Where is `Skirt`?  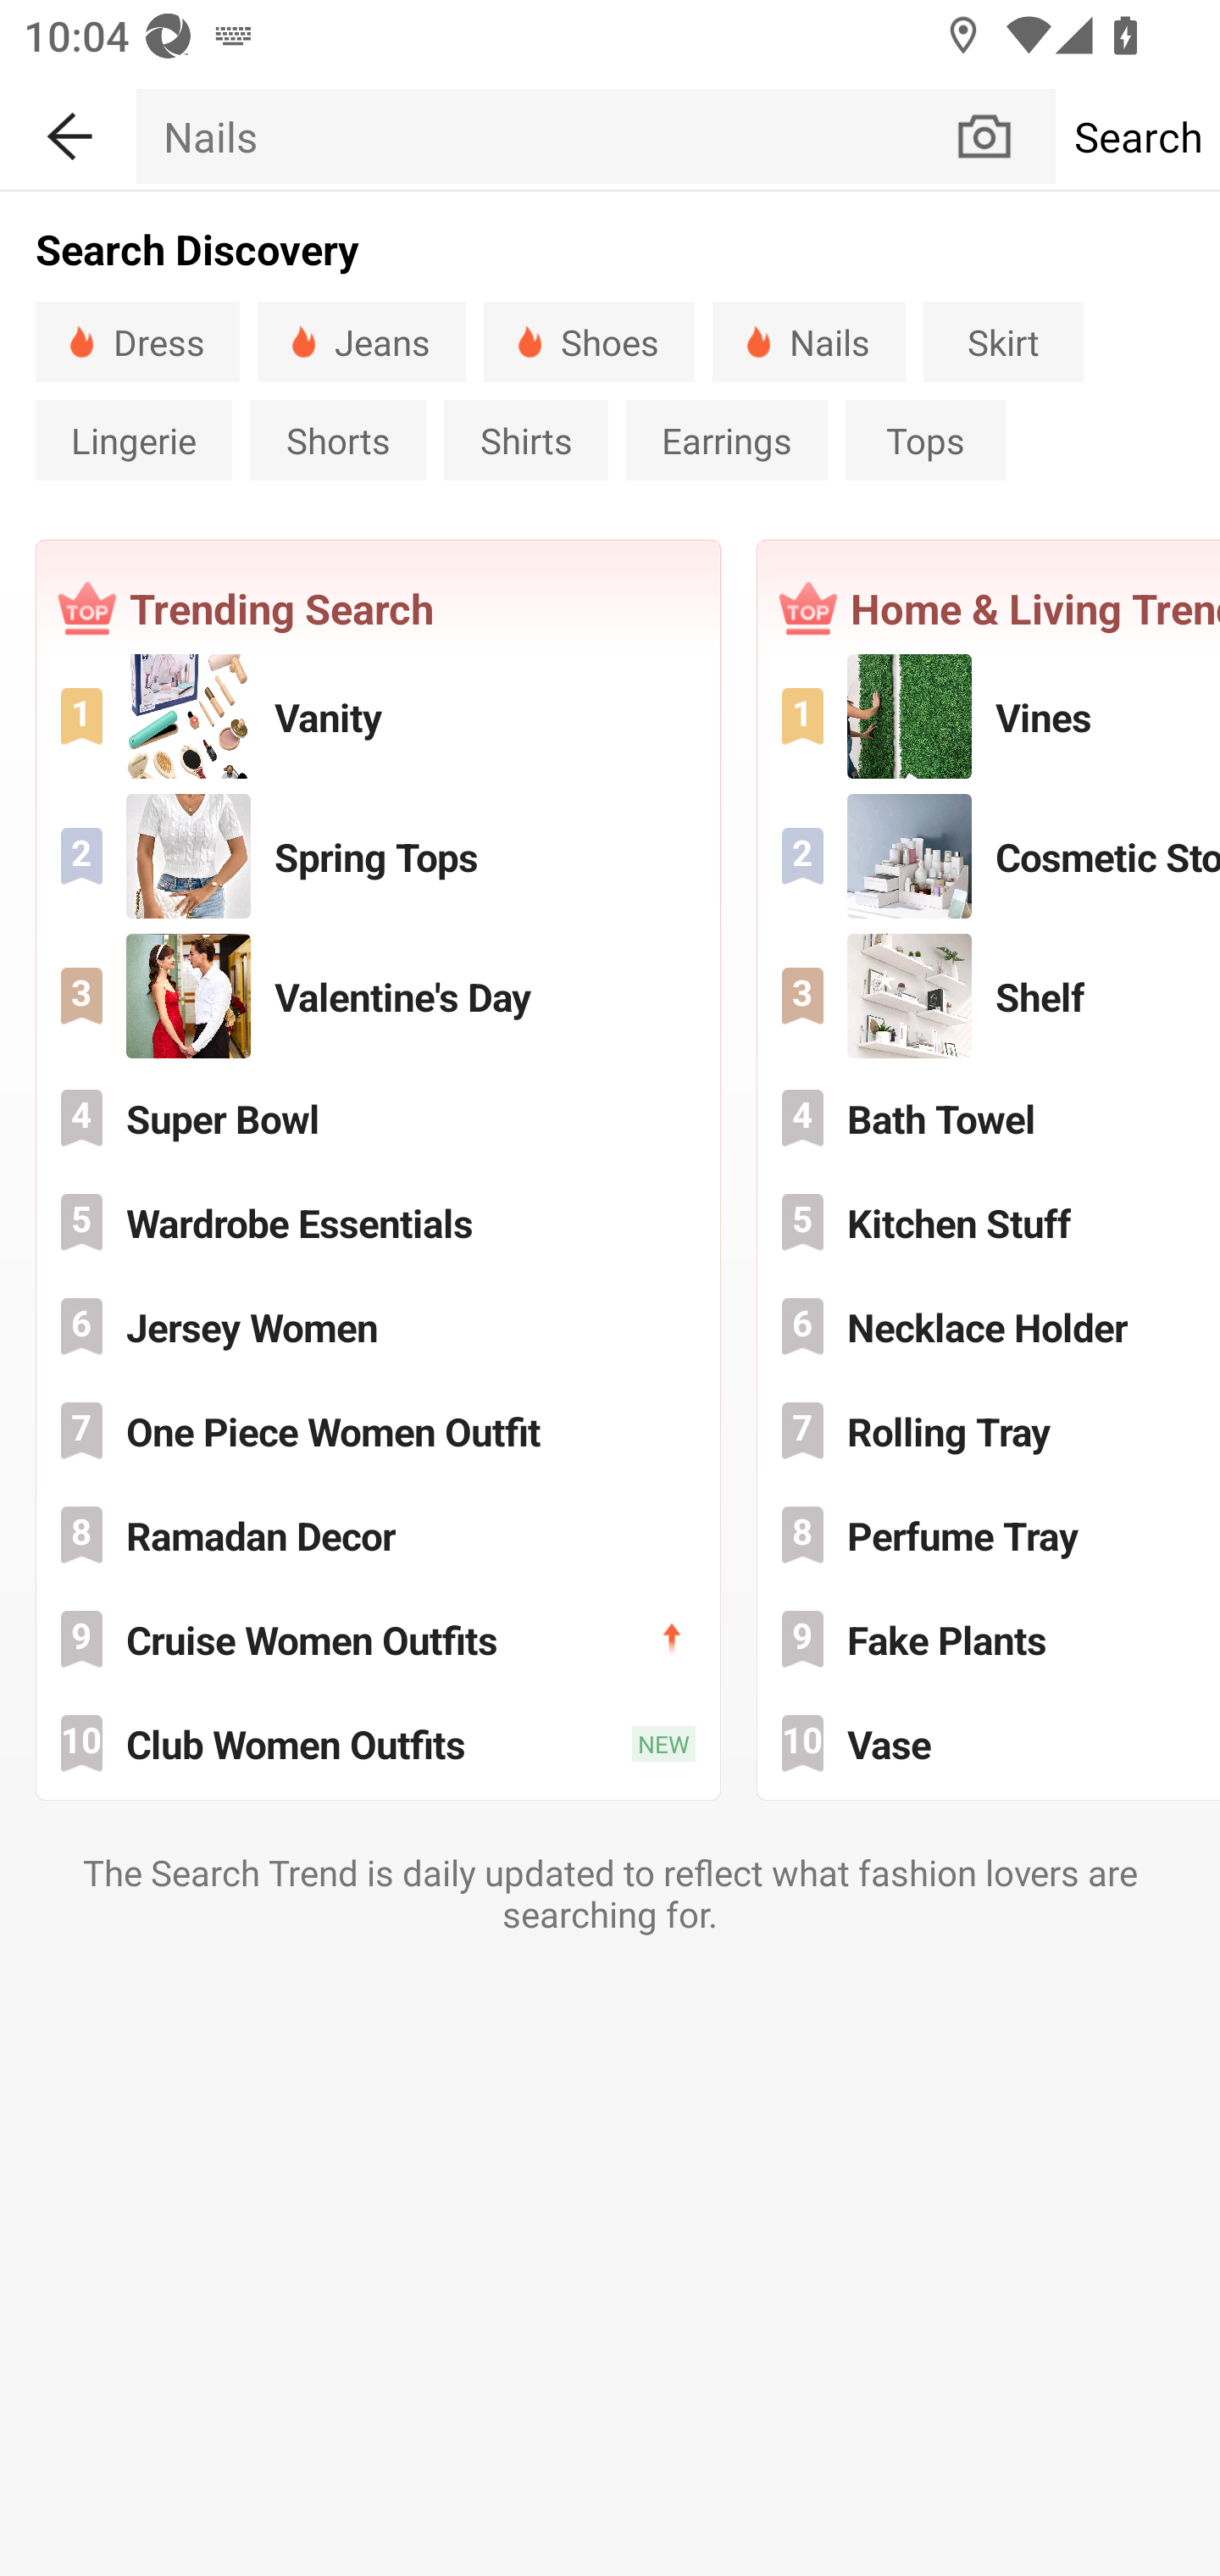 Skirt is located at coordinates (1003, 341).